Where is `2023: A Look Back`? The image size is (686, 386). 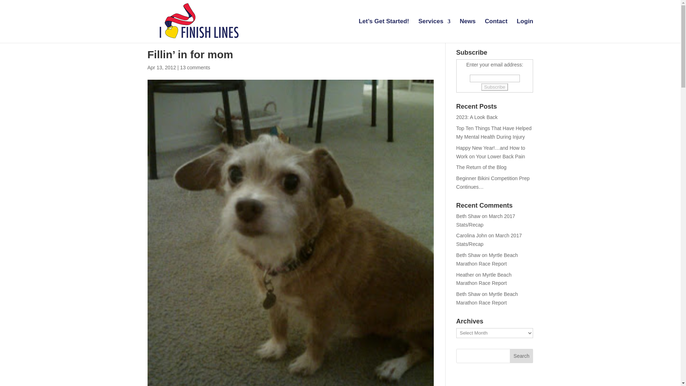
2023: A Look Back is located at coordinates (477, 117).